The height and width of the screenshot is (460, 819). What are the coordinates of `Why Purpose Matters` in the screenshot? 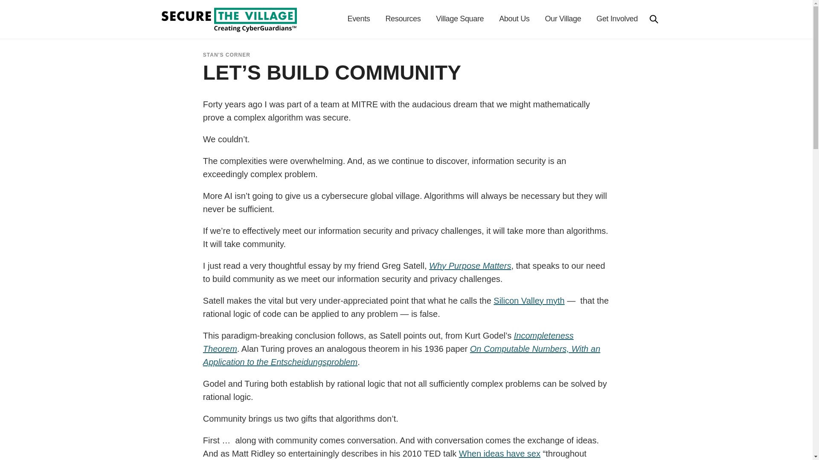 It's located at (470, 266).